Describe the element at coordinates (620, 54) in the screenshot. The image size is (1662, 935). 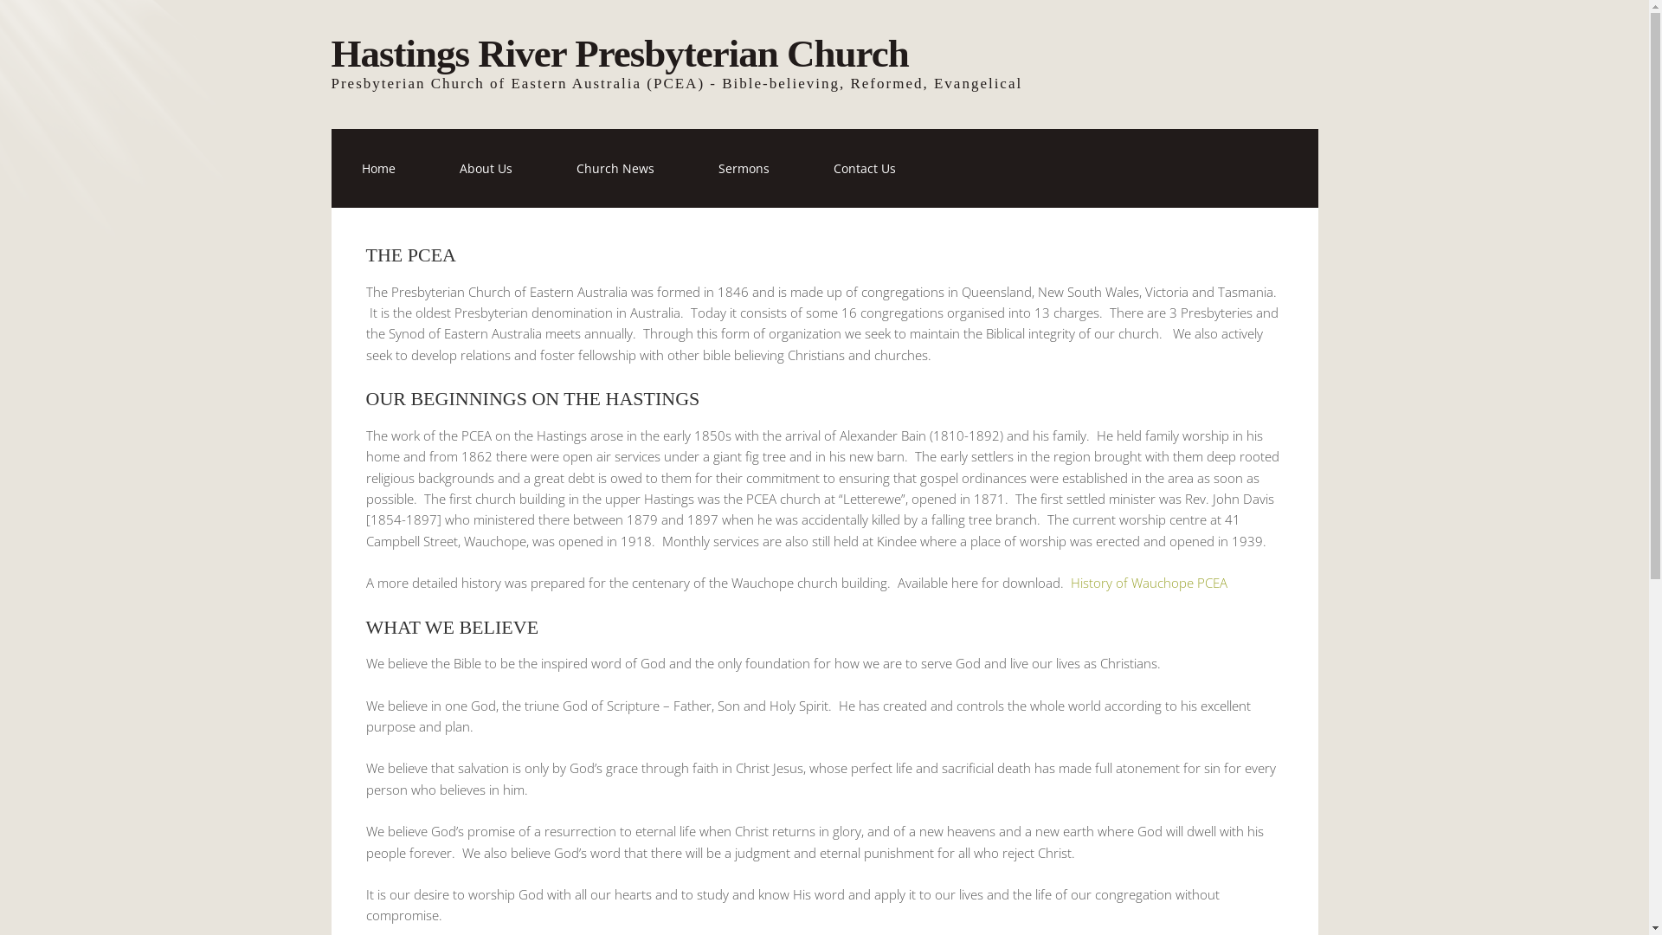
I see `Hastings River Presbyterian Church` at that location.